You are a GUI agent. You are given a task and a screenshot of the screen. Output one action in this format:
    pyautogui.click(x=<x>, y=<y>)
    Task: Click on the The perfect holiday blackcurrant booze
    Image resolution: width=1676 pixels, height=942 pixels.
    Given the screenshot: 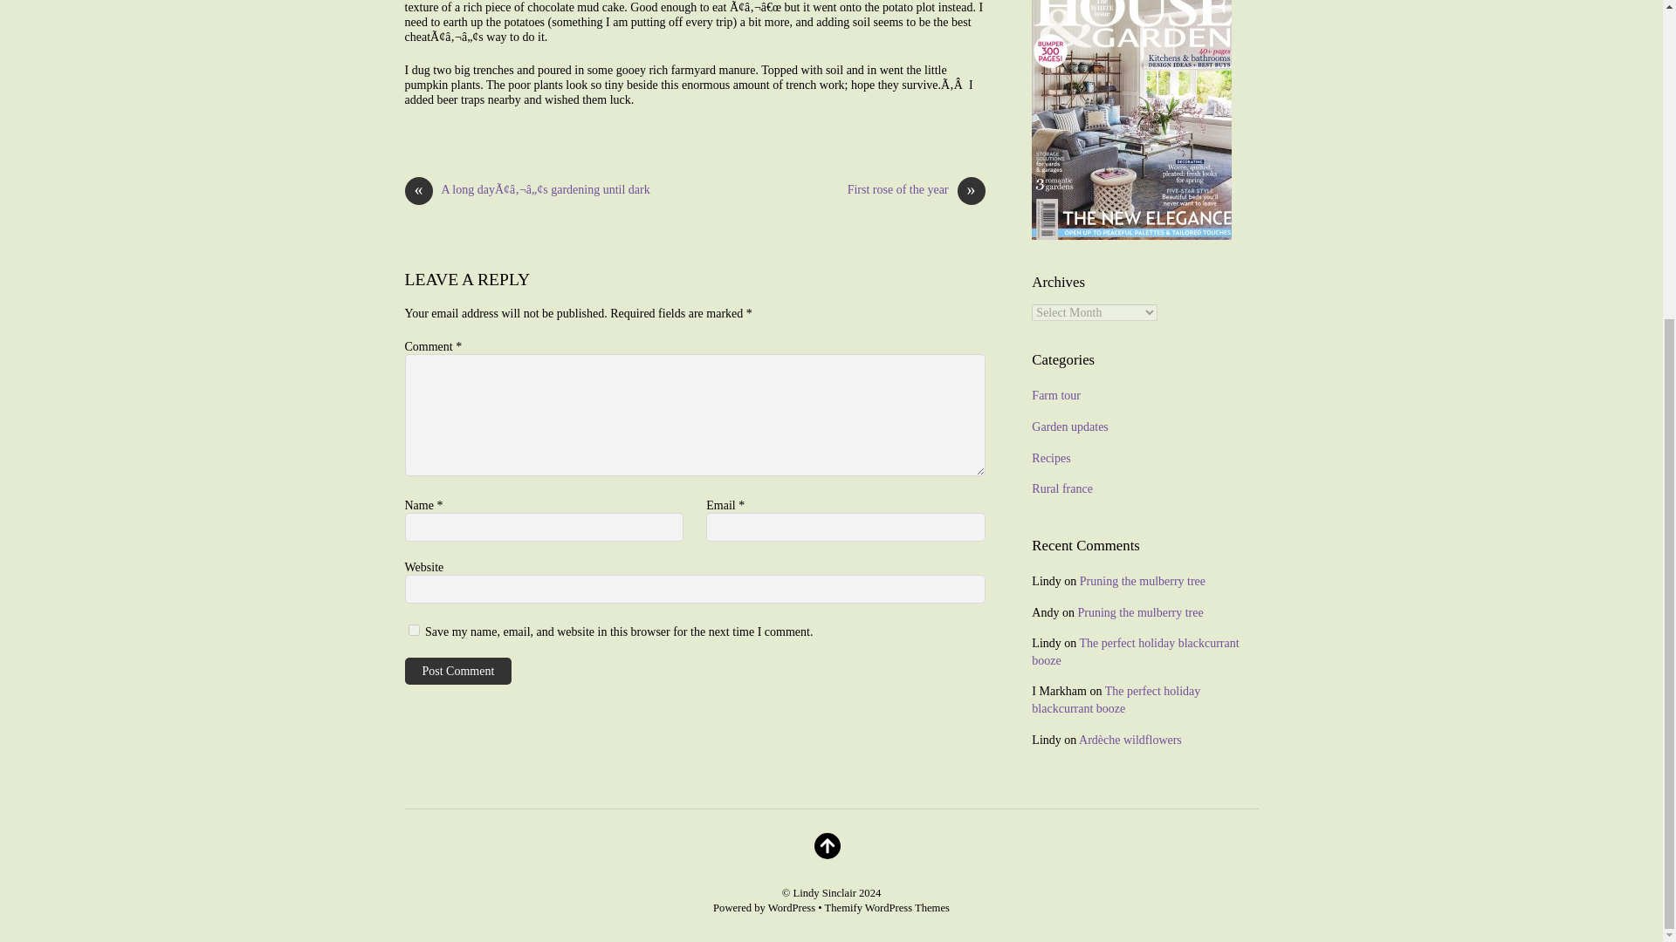 What is the action you would take?
    pyautogui.click(x=1116, y=700)
    